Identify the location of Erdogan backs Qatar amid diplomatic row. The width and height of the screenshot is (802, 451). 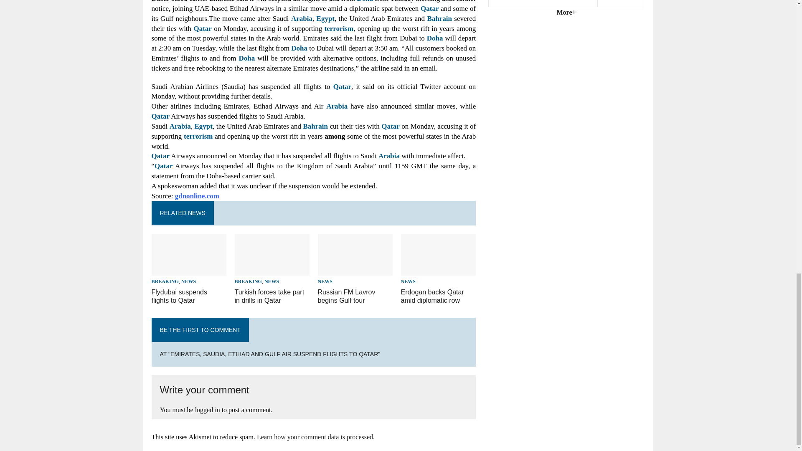
(439, 270).